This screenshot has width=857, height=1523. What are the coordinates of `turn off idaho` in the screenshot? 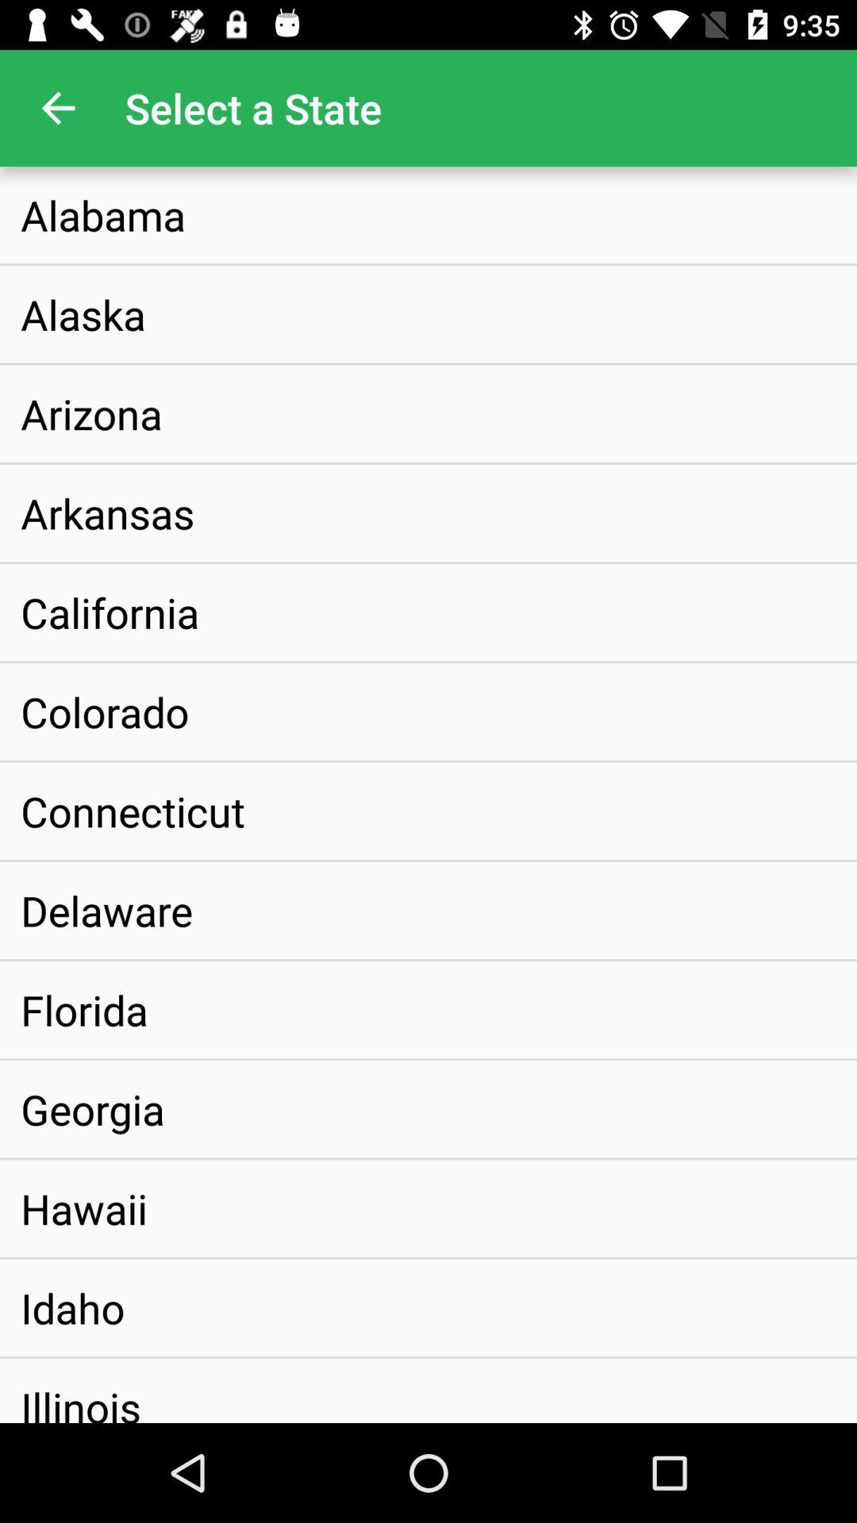 It's located at (73, 1307).